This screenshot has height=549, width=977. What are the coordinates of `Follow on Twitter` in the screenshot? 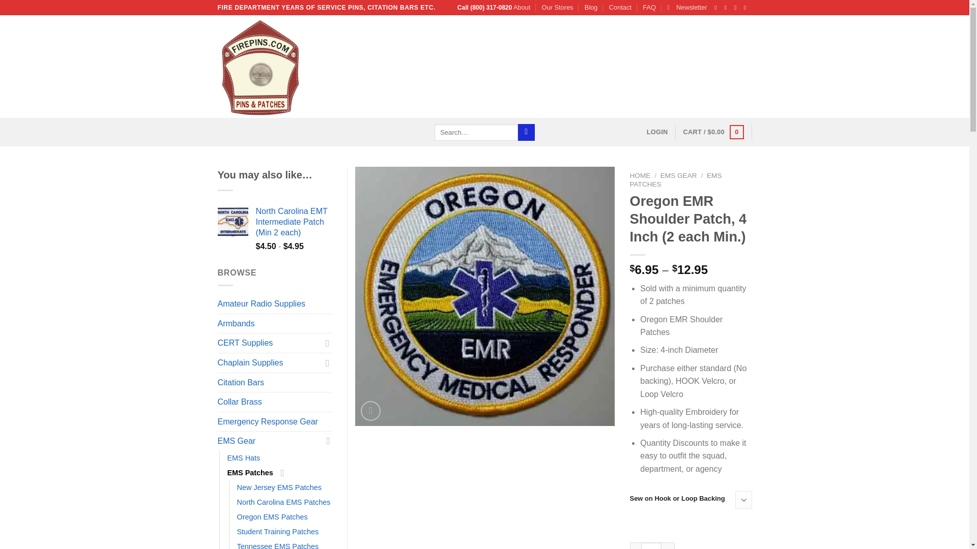 It's located at (737, 7).